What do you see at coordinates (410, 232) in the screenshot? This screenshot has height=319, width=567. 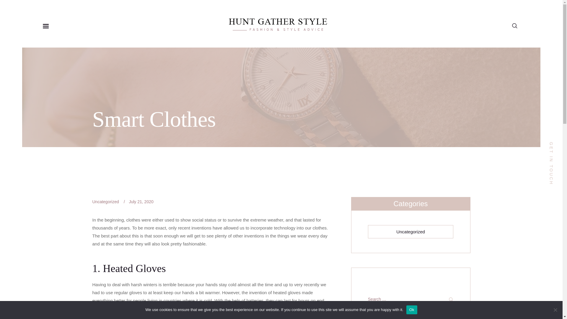 I see `Uncategorized` at bounding box center [410, 232].